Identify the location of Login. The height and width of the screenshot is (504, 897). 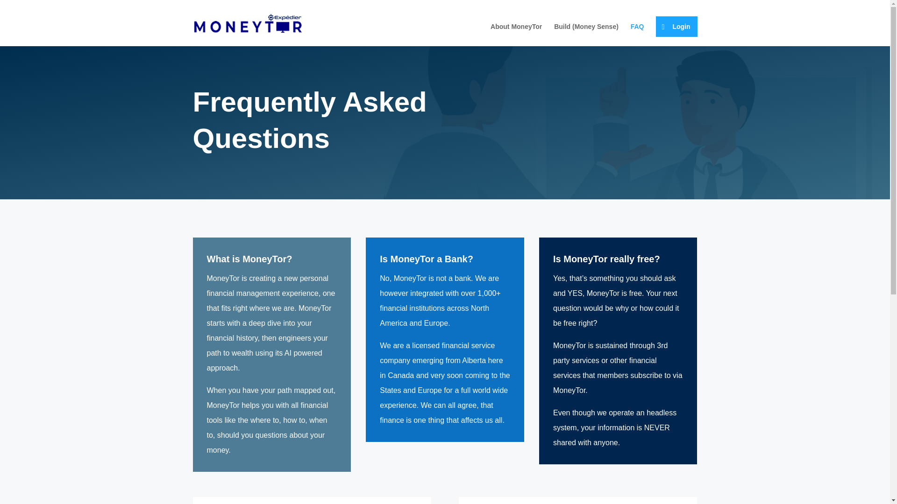
(676, 26).